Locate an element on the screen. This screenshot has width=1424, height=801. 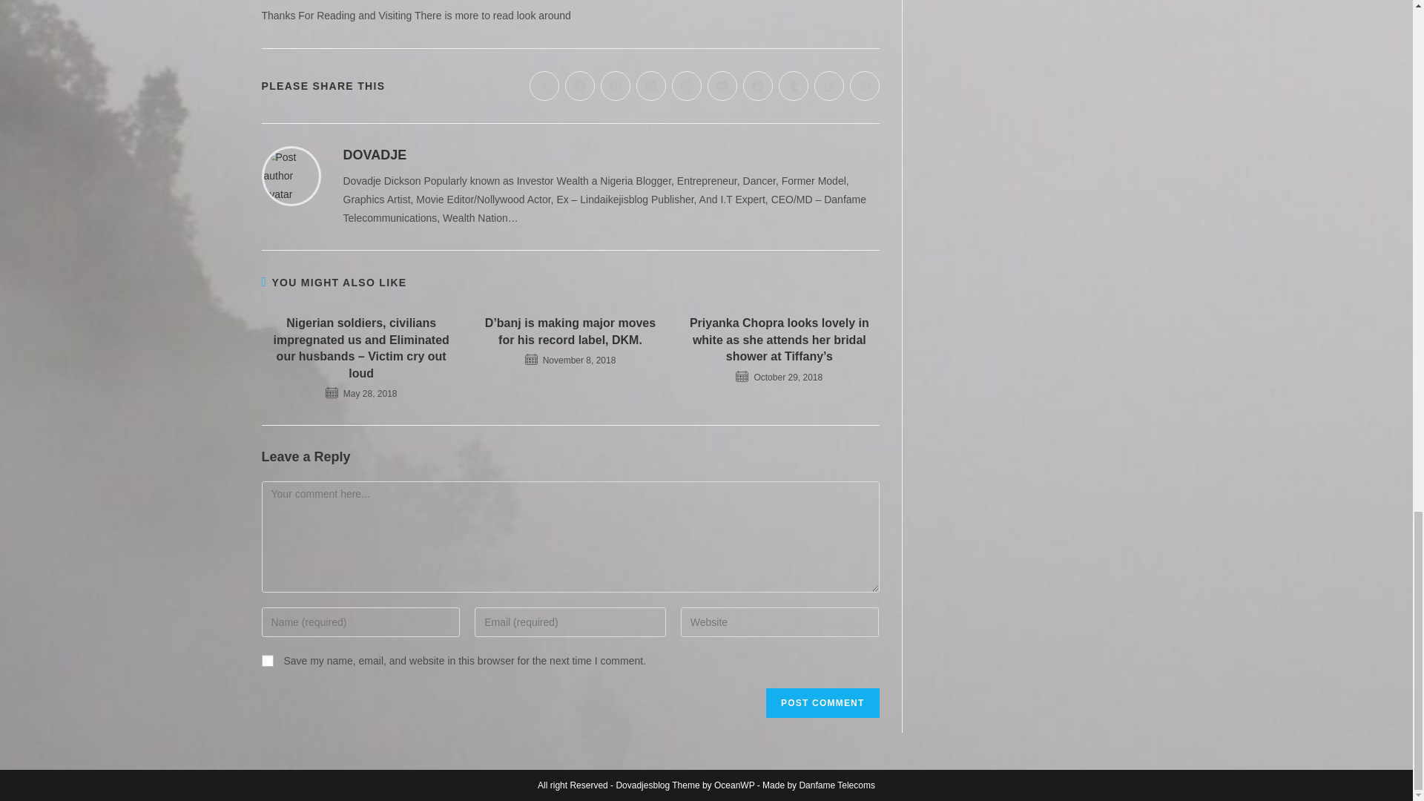
Opens in a new window is located at coordinates (865, 86).